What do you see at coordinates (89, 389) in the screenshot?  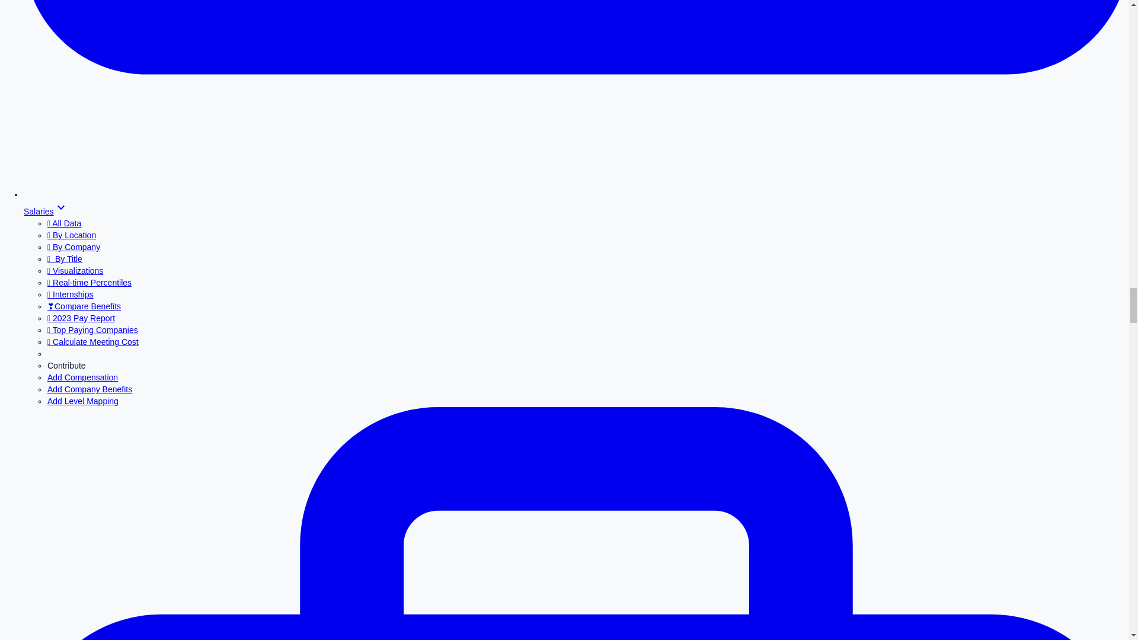 I see `Add Company Benefits` at bounding box center [89, 389].